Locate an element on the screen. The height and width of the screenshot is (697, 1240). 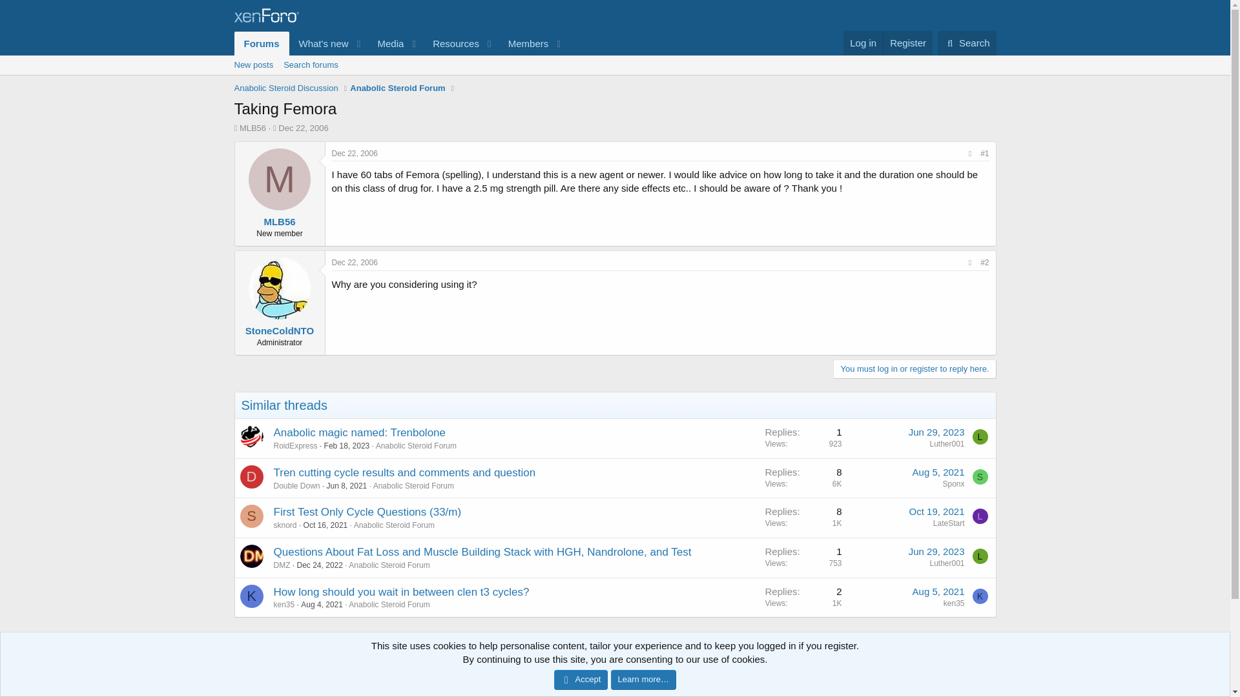
Feb 18, 2023 at 8:17 PM is located at coordinates (936, 551).